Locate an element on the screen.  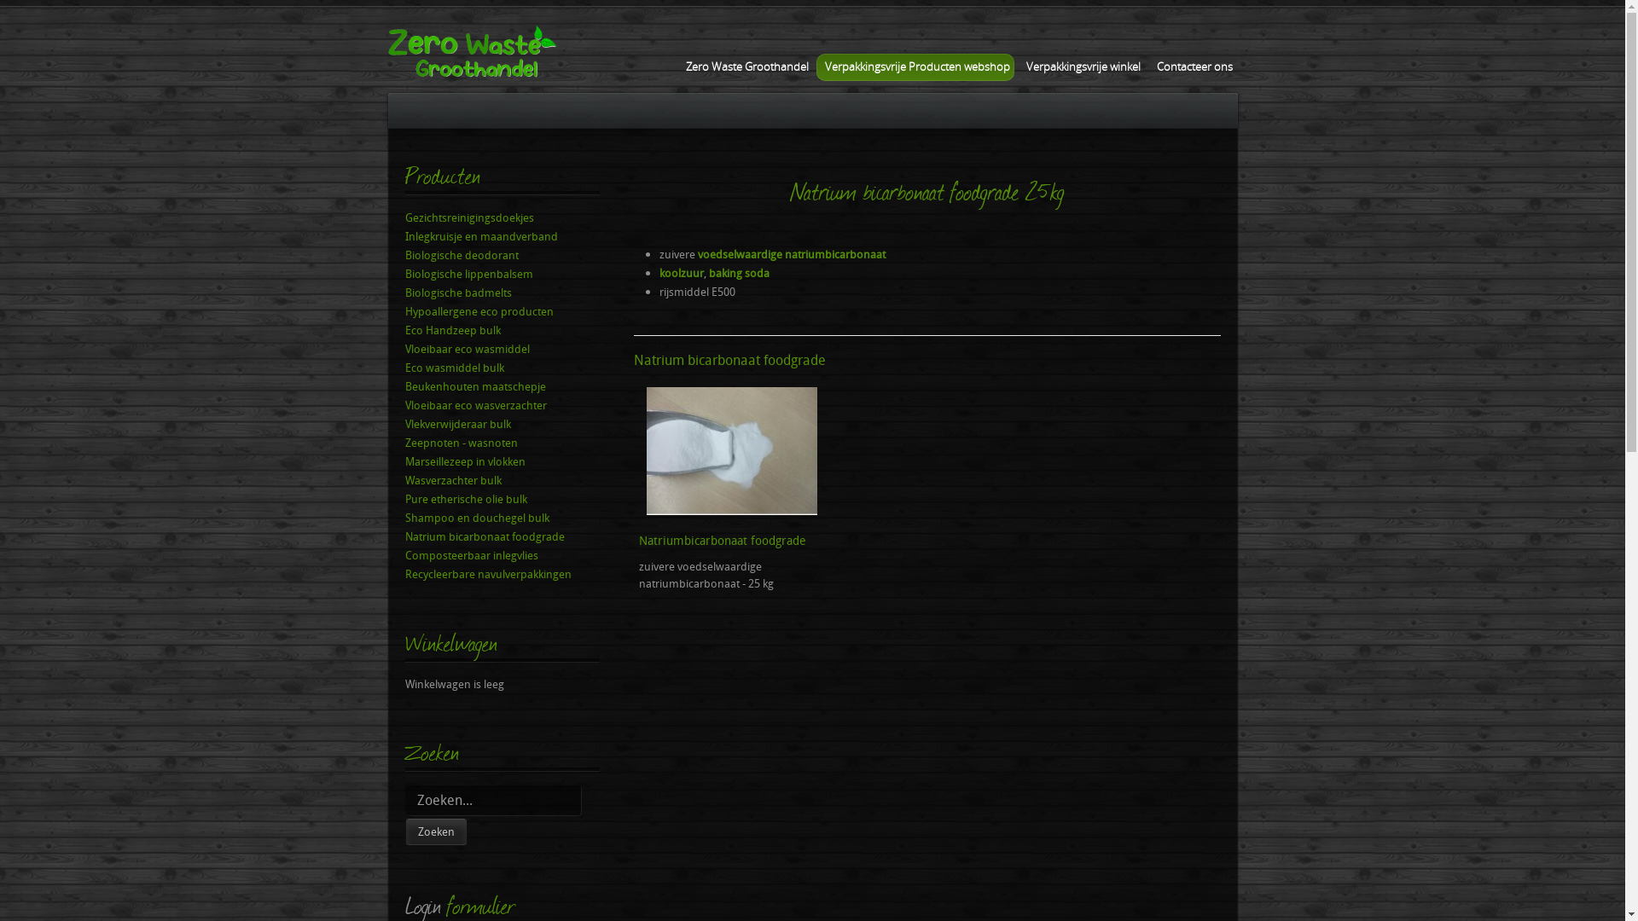
Natrium bicarbonaat foodgrade is located at coordinates (502, 536).